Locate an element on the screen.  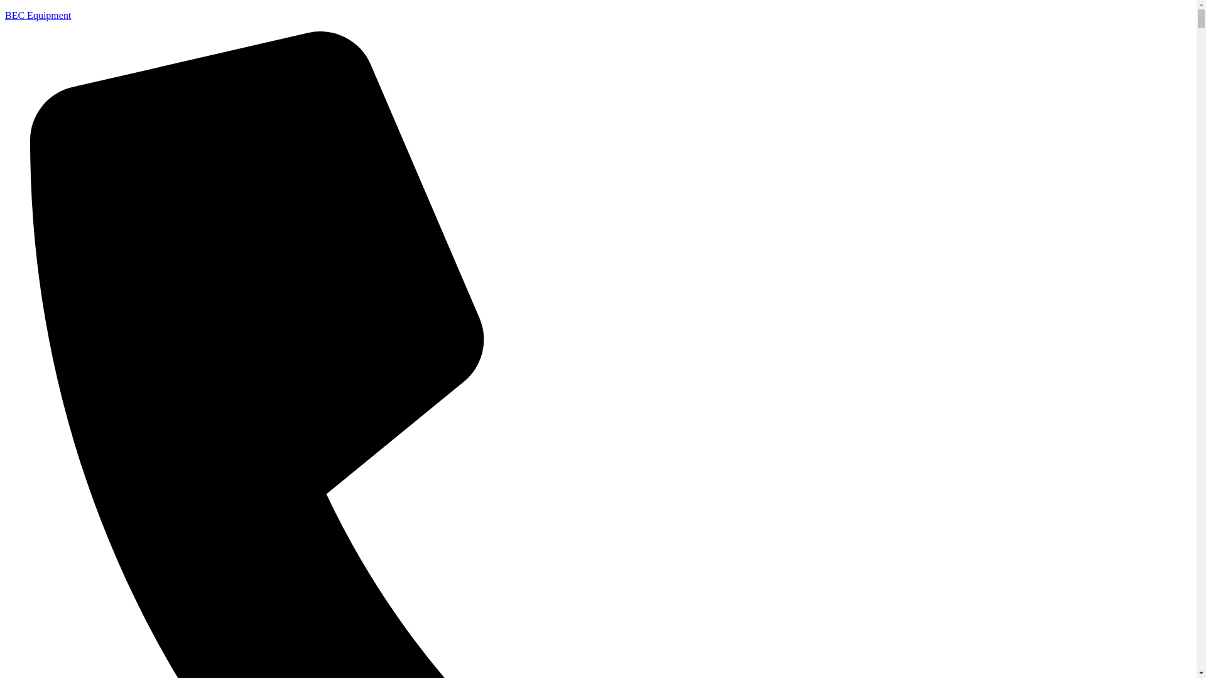
BEC Equipment is located at coordinates (38, 15).